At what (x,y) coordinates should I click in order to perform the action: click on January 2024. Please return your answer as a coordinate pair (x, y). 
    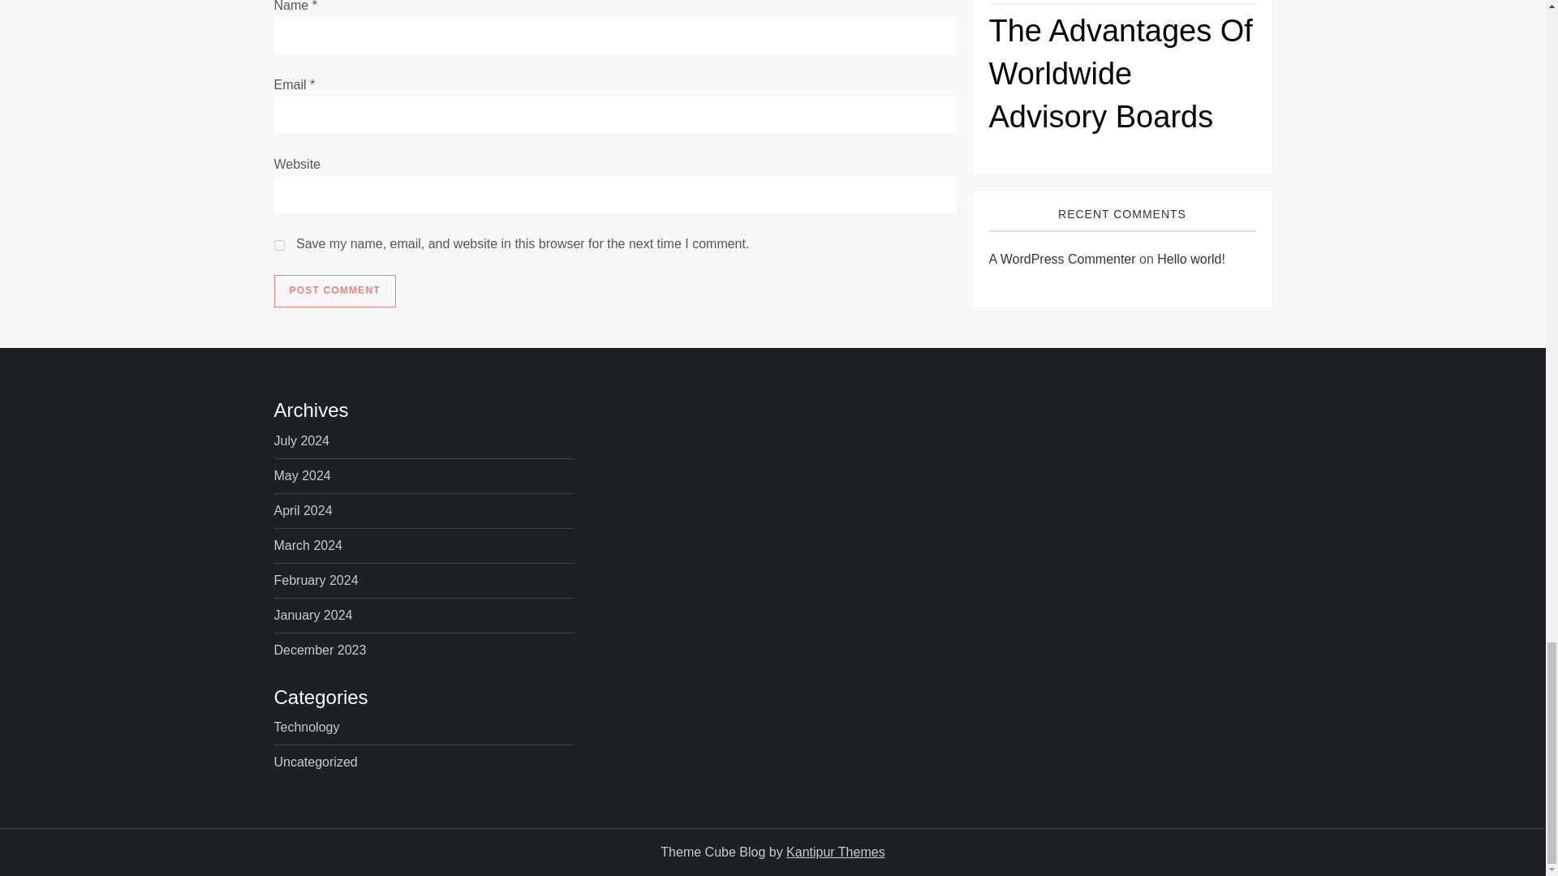
    Looking at the image, I should click on (313, 616).